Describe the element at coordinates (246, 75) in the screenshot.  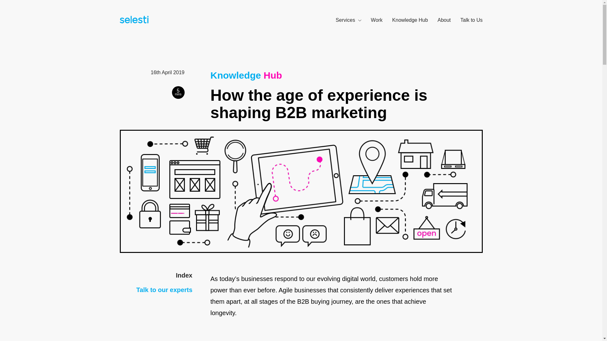
I see `Knowledge Hub` at that location.